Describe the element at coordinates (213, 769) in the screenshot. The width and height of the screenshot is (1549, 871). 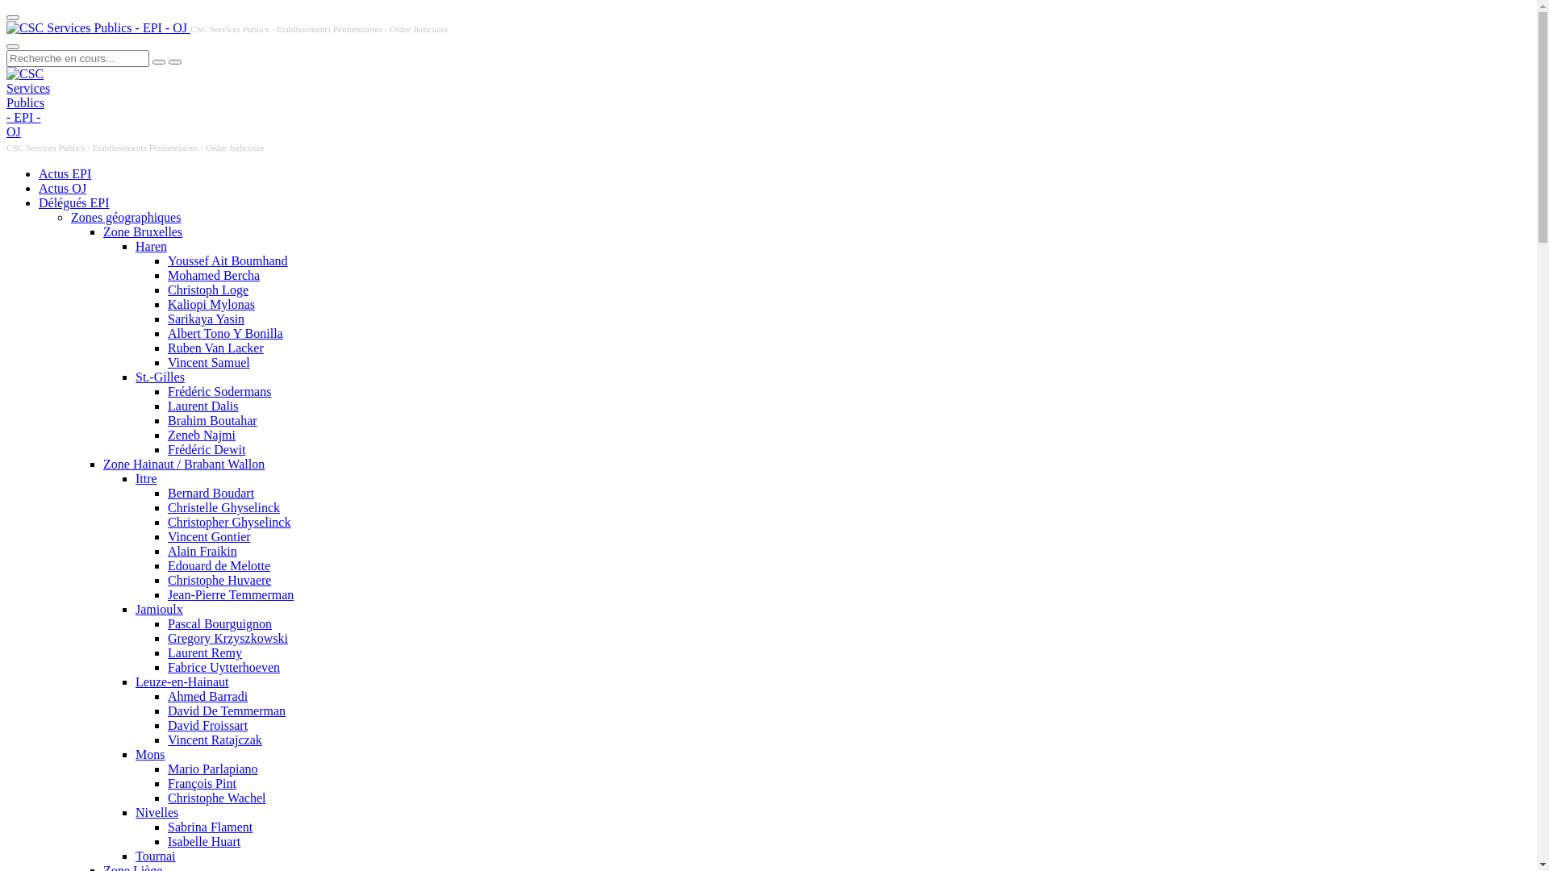
I see `Mario Parlapiano` at that location.